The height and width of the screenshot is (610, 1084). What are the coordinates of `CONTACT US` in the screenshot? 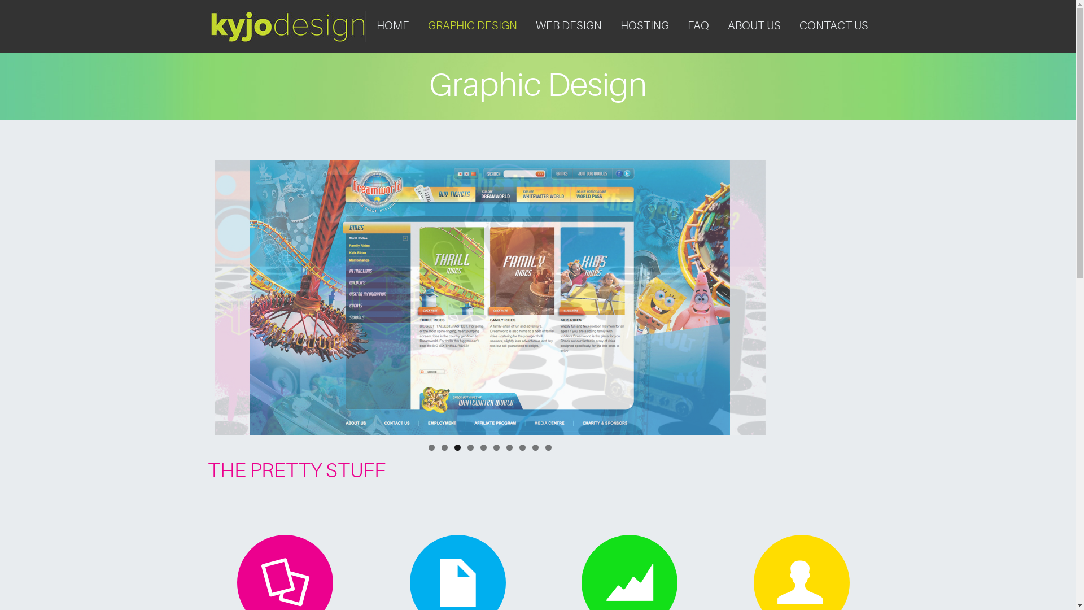 It's located at (833, 26).